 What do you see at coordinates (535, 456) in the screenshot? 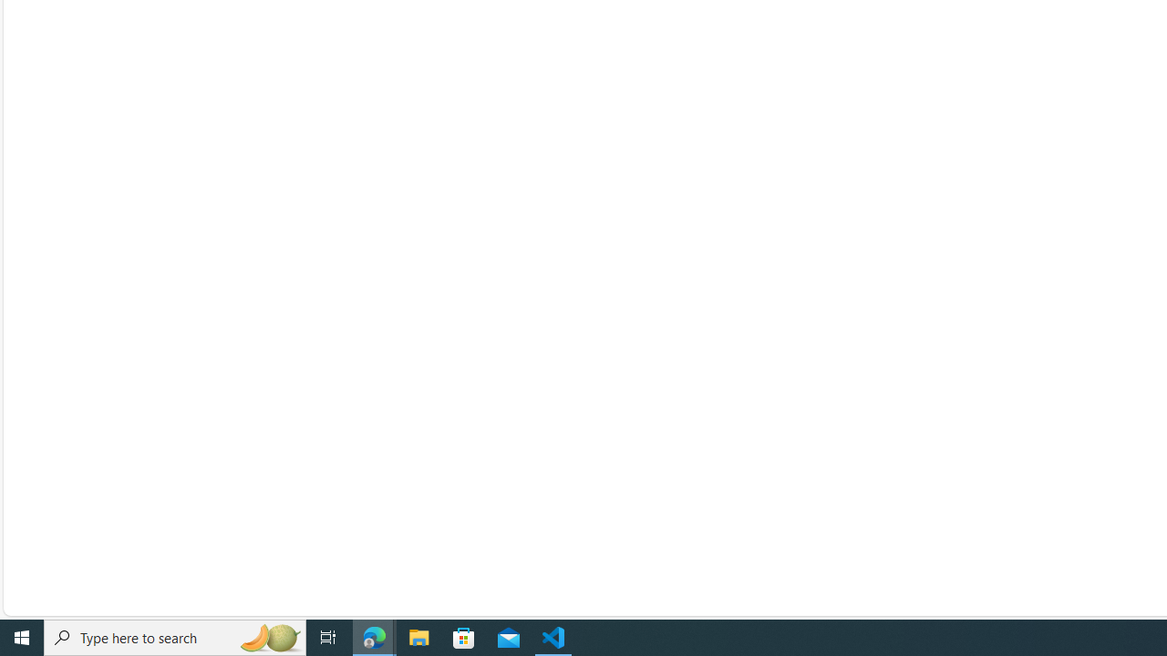
I see `AI in Windows` at bounding box center [535, 456].